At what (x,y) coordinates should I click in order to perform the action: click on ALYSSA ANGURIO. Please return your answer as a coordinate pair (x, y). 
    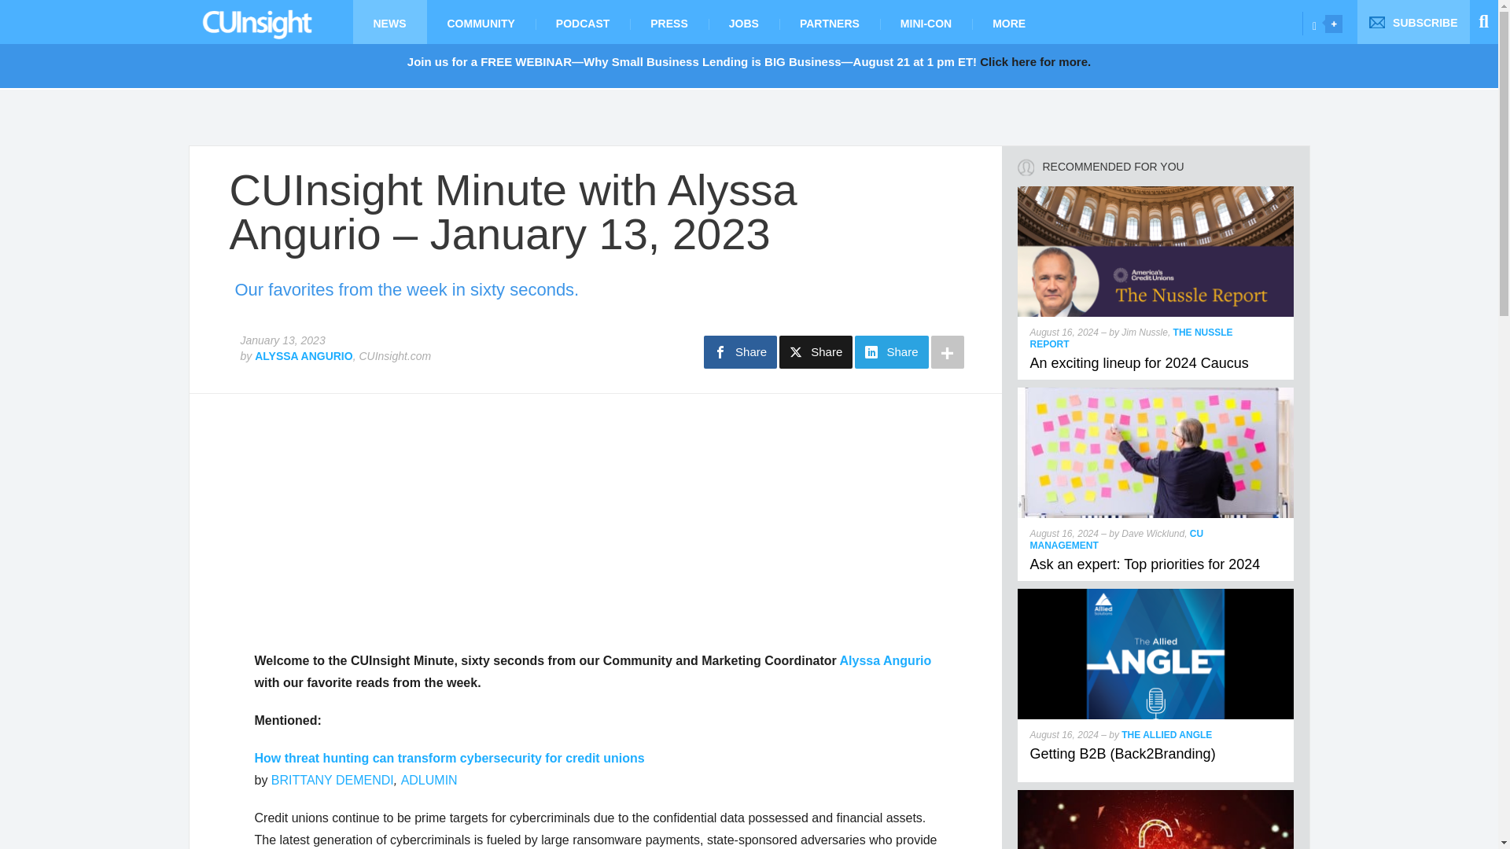
    Looking at the image, I should click on (304, 355).